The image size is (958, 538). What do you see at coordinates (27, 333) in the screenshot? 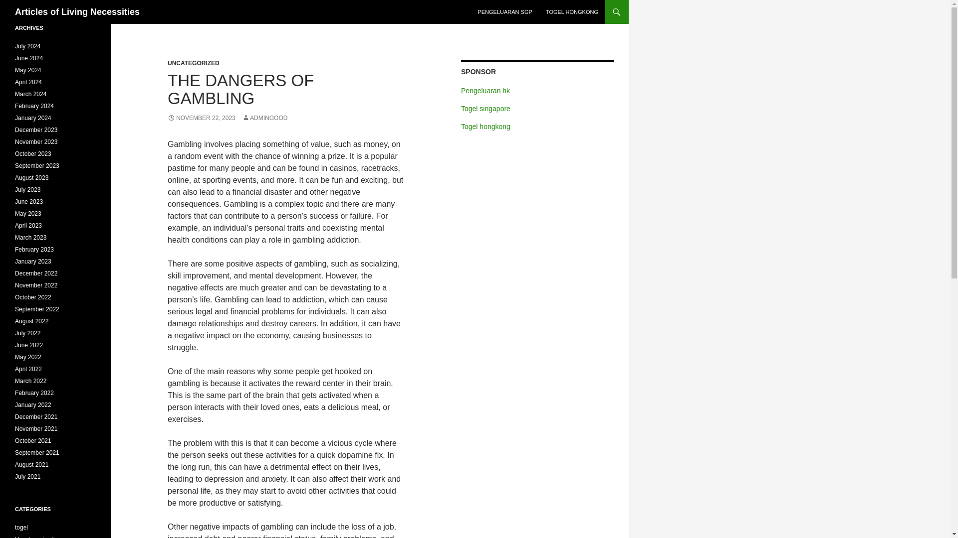
I see `July 2022` at bounding box center [27, 333].